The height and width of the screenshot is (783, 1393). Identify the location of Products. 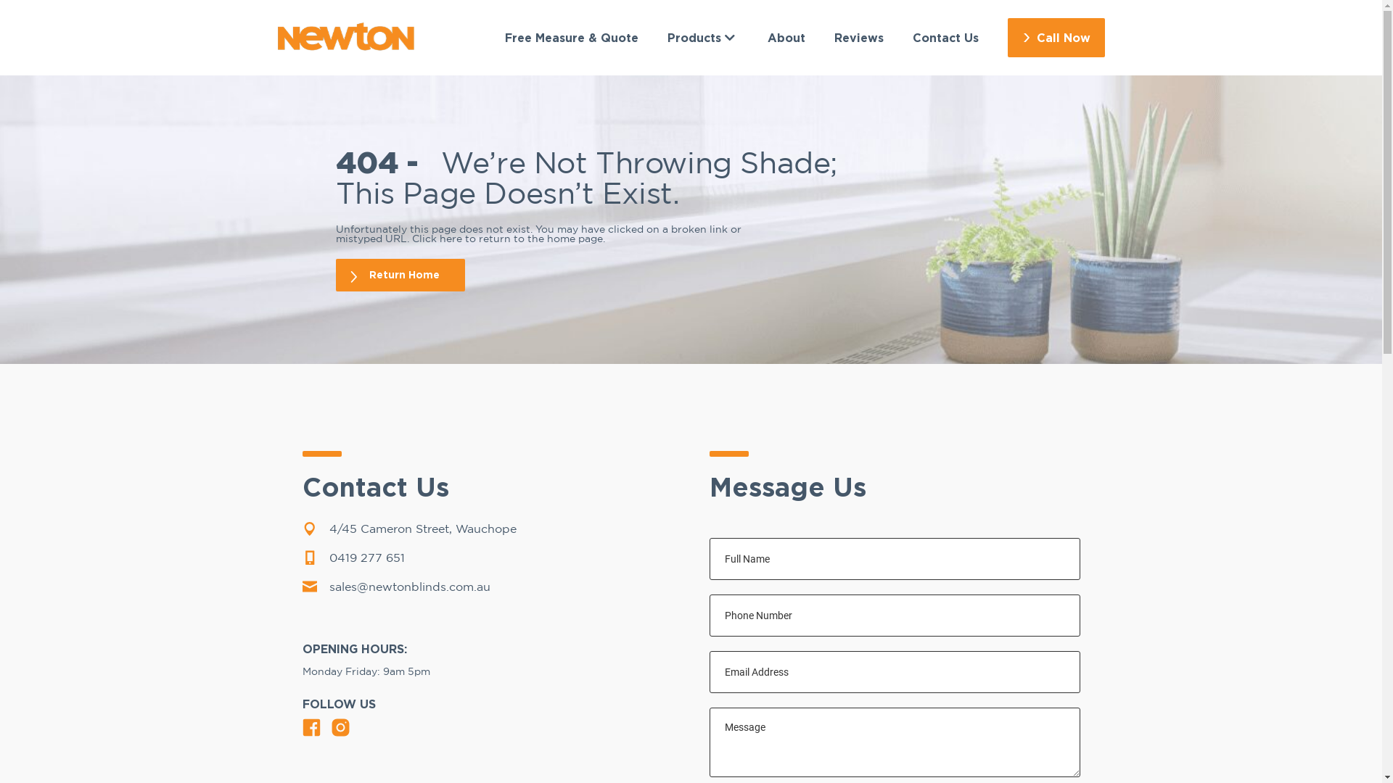
(702, 38).